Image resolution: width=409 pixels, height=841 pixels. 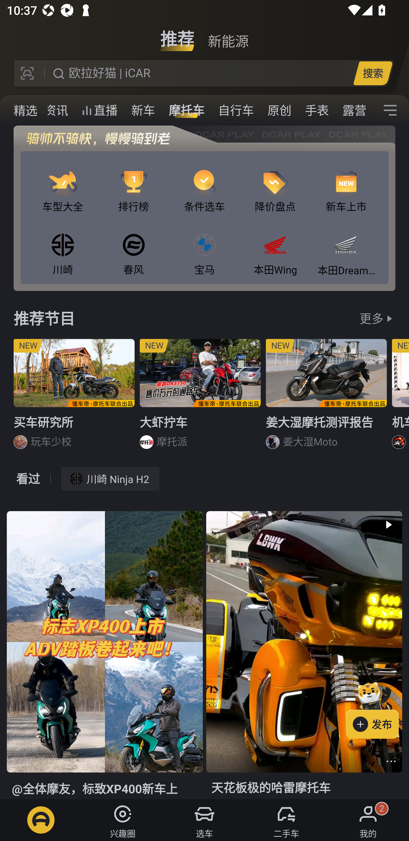 What do you see at coordinates (204, 183) in the screenshot?
I see `条件选车` at bounding box center [204, 183].